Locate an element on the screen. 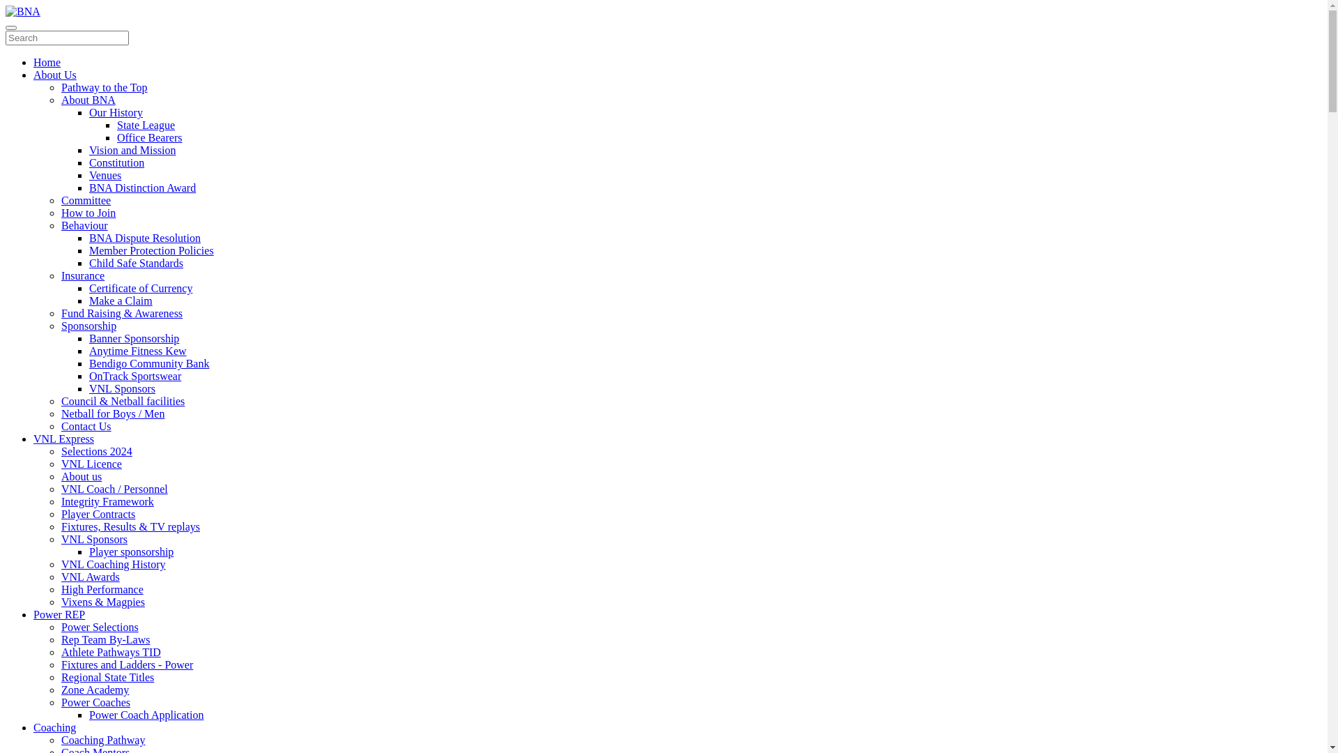  About BNA is located at coordinates (89, 100).